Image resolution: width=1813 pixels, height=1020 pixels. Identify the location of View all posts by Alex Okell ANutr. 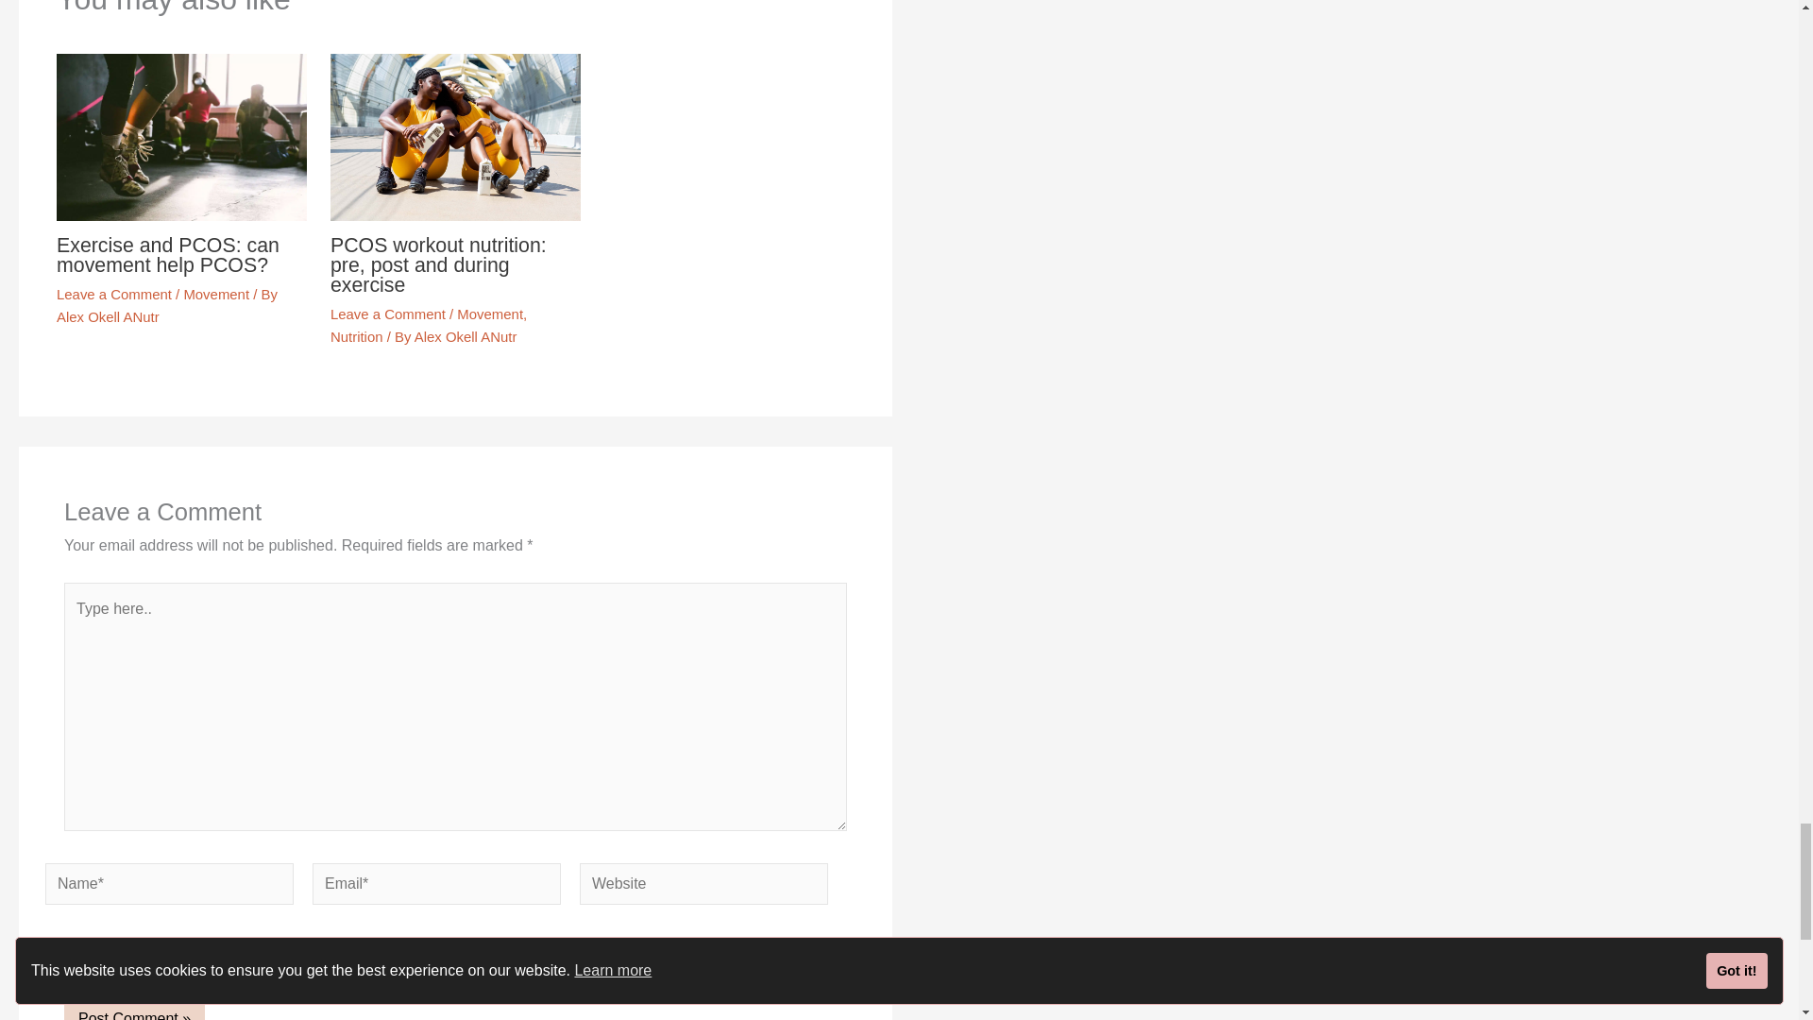
(466, 336).